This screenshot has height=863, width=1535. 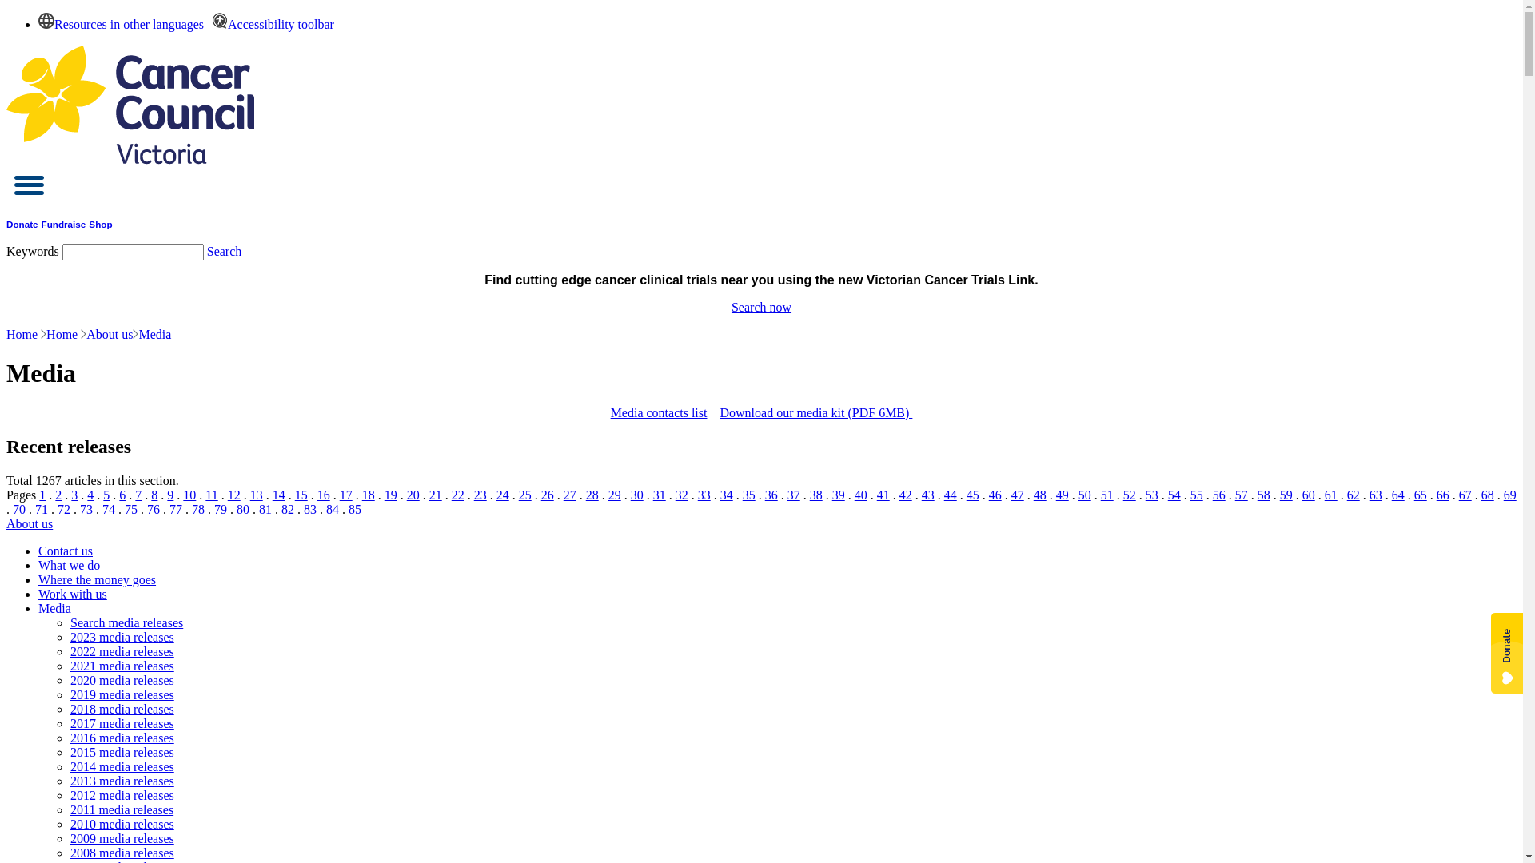 What do you see at coordinates (122, 724) in the screenshot?
I see `2017 media releases` at bounding box center [122, 724].